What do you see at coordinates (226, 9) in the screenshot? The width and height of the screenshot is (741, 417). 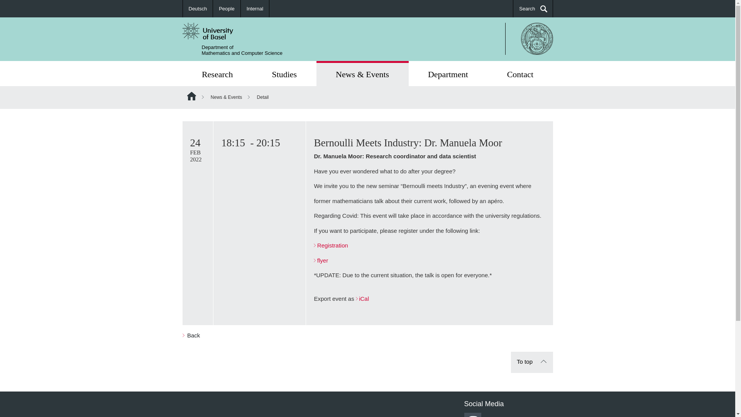 I see `Department` at bounding box center [226, 9].